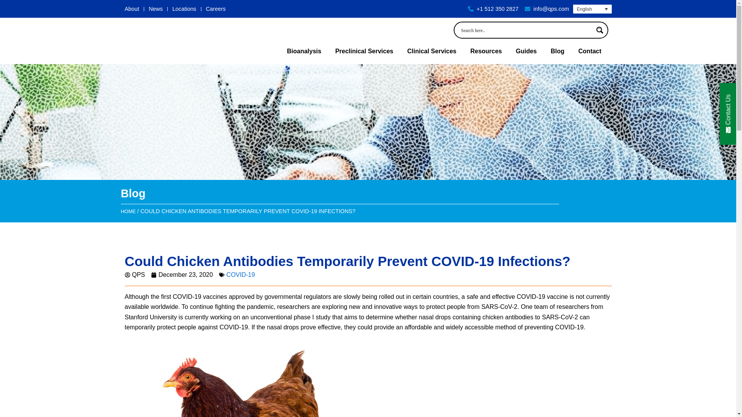  Describe the element at coordinates (592, 8) in the screenshot. I see `English` at that location.